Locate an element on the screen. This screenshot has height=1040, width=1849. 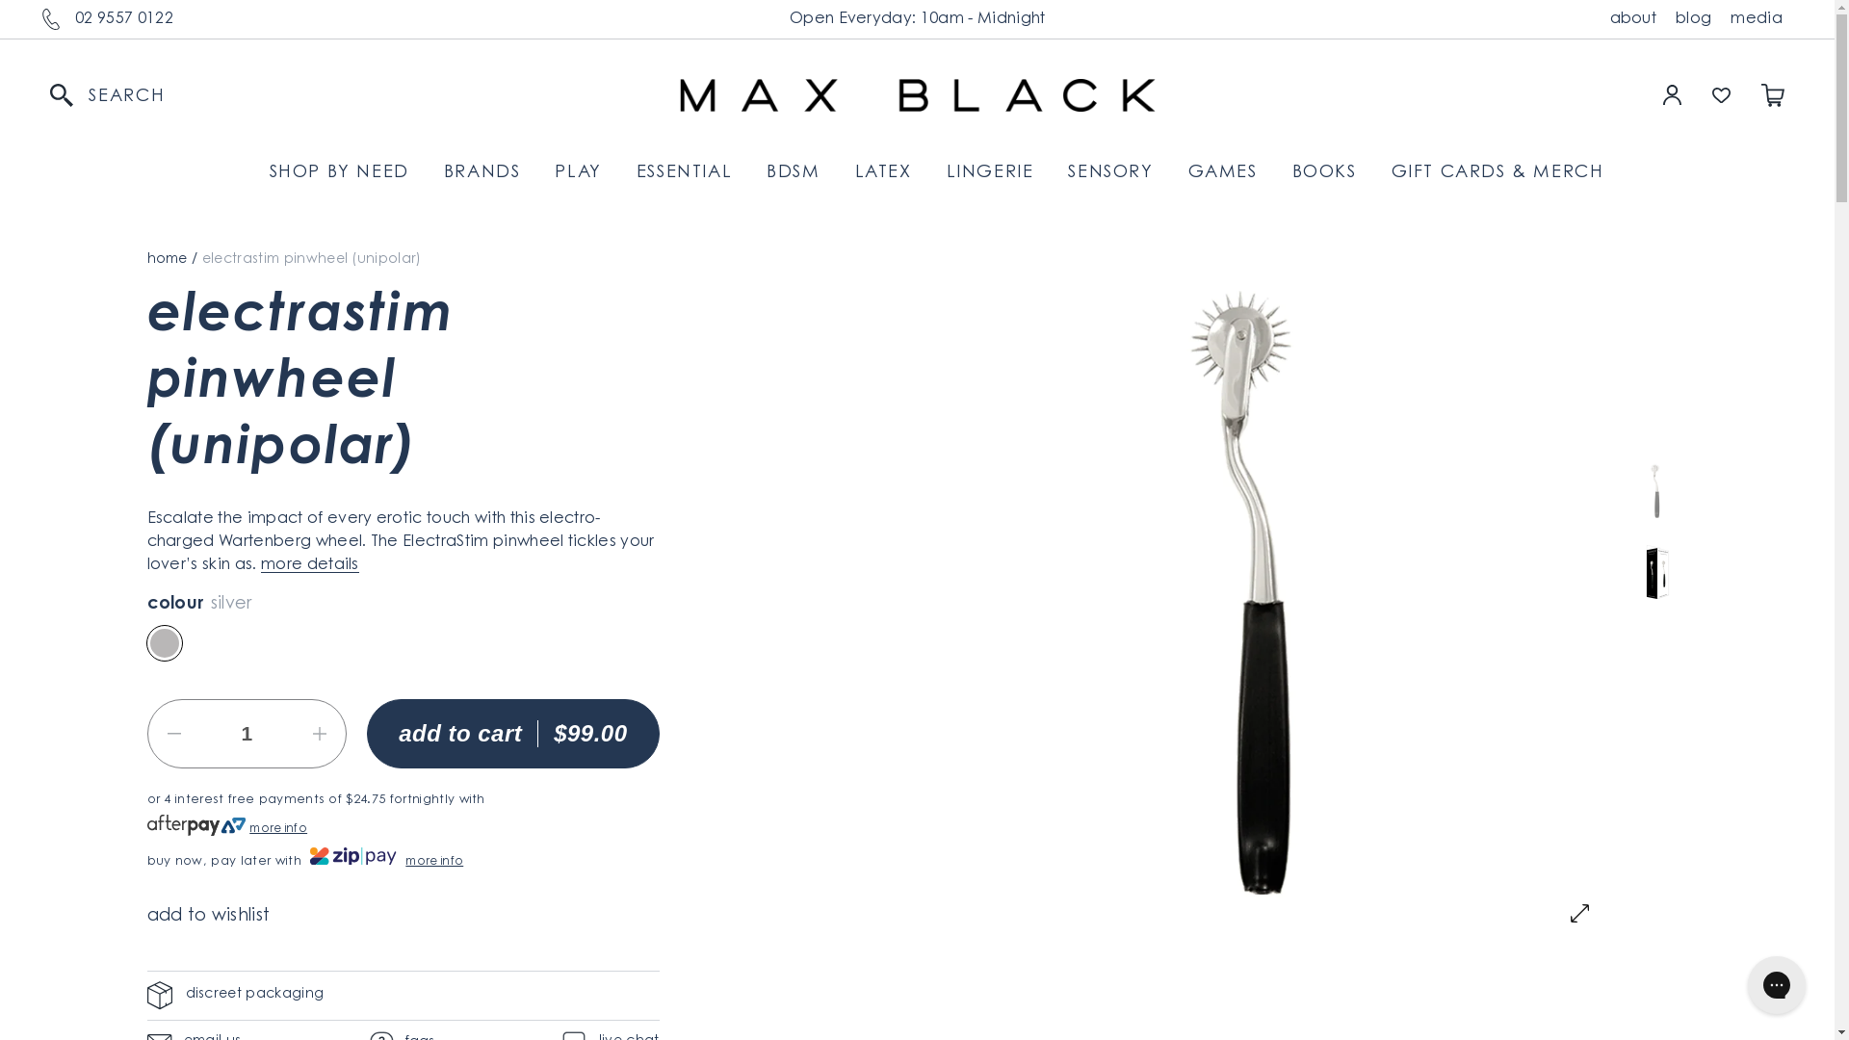
more info is located at coordinates (278, 829).